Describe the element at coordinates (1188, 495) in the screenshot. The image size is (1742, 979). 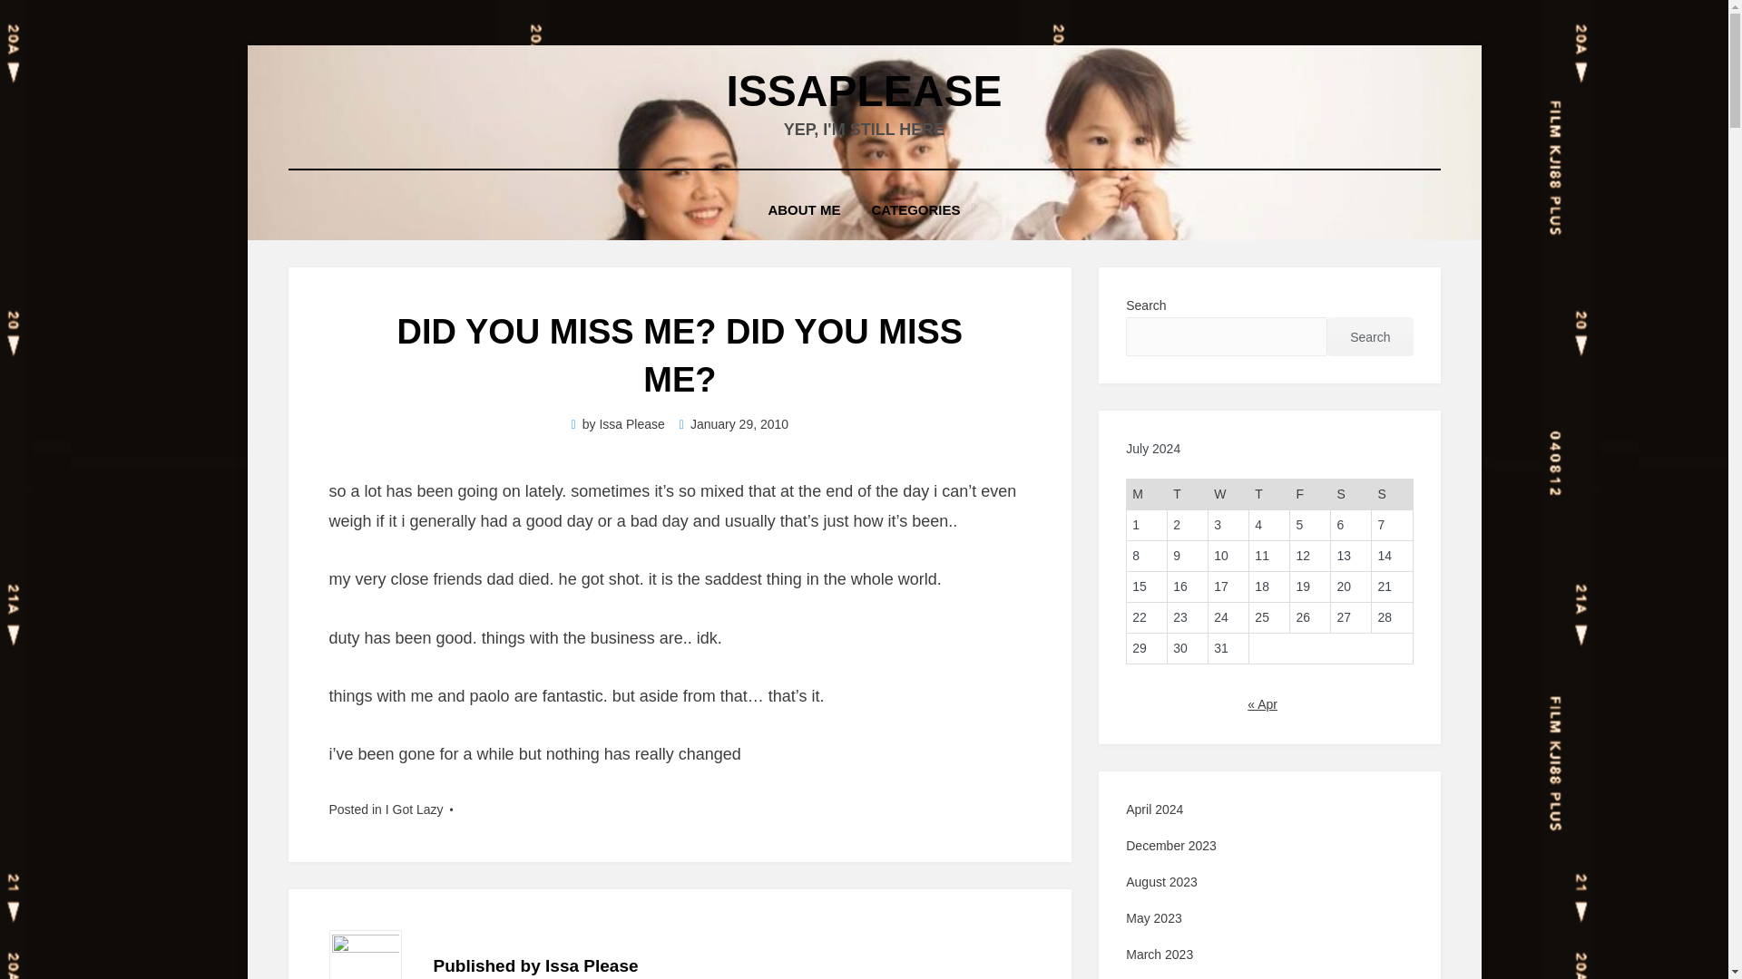
I see `Tuesday` at that location.